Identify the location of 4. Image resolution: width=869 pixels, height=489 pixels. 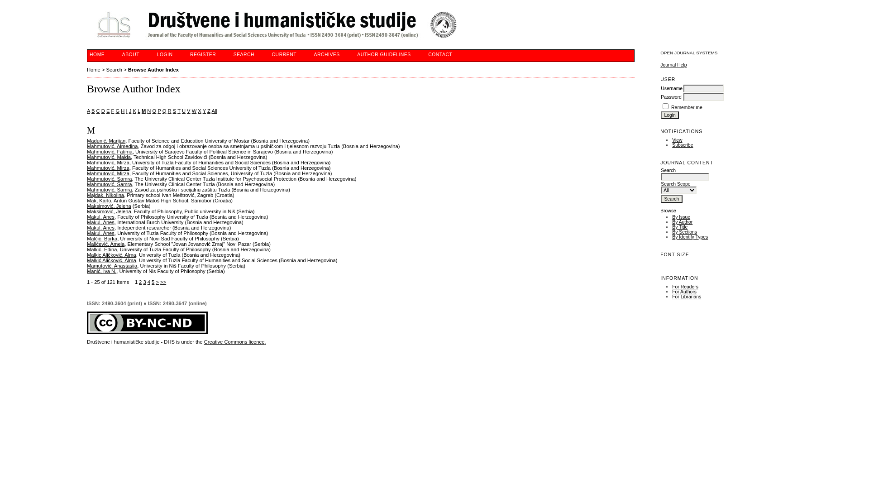
(149, 282).